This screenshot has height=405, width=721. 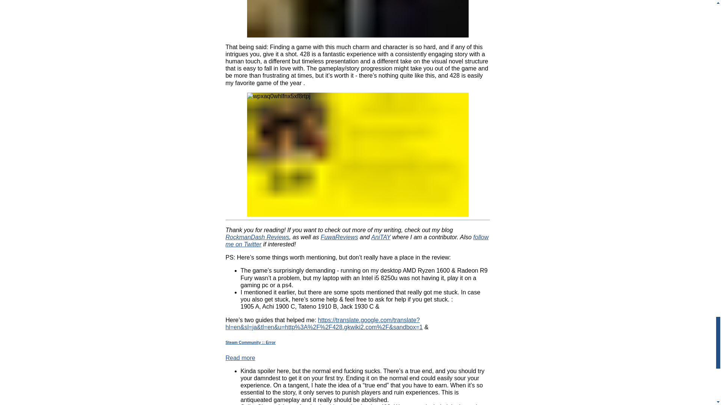 What do you see at coordinates (339, 237) in the screenshot?
I see `FuwaReviews` at bounding box center [339, 237].